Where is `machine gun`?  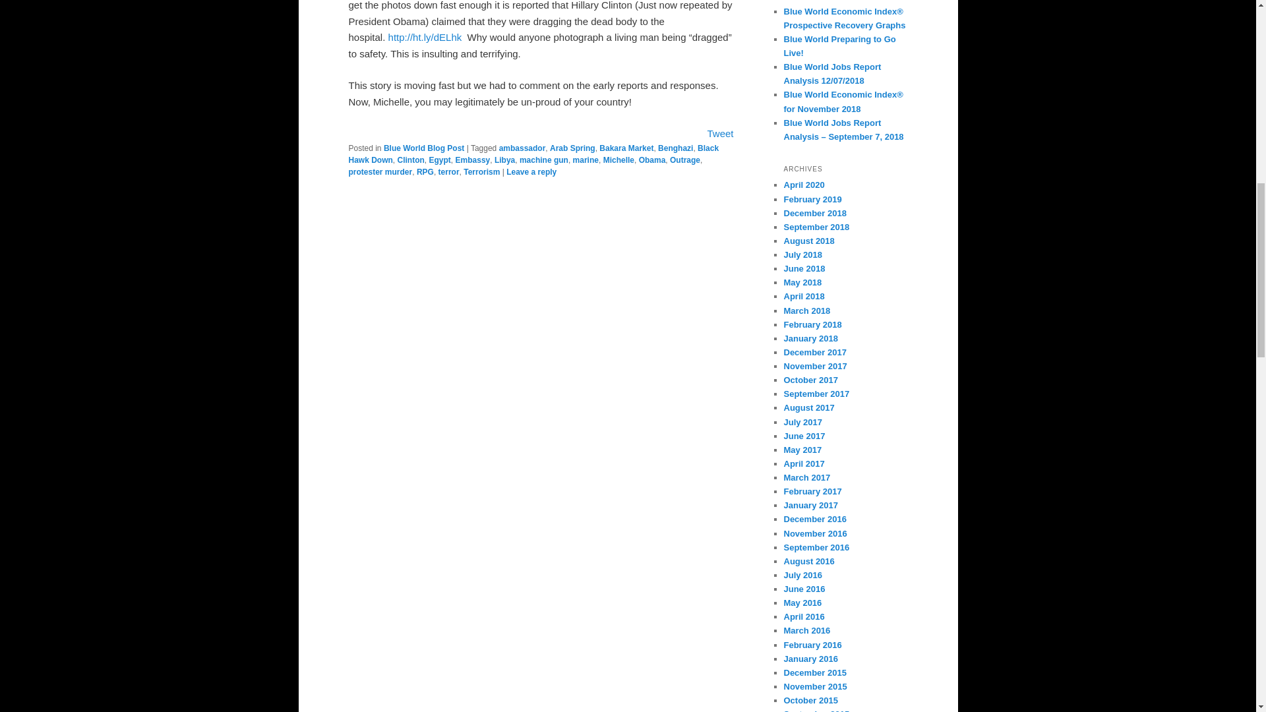
machine gun is located at coordinates (543, 160).